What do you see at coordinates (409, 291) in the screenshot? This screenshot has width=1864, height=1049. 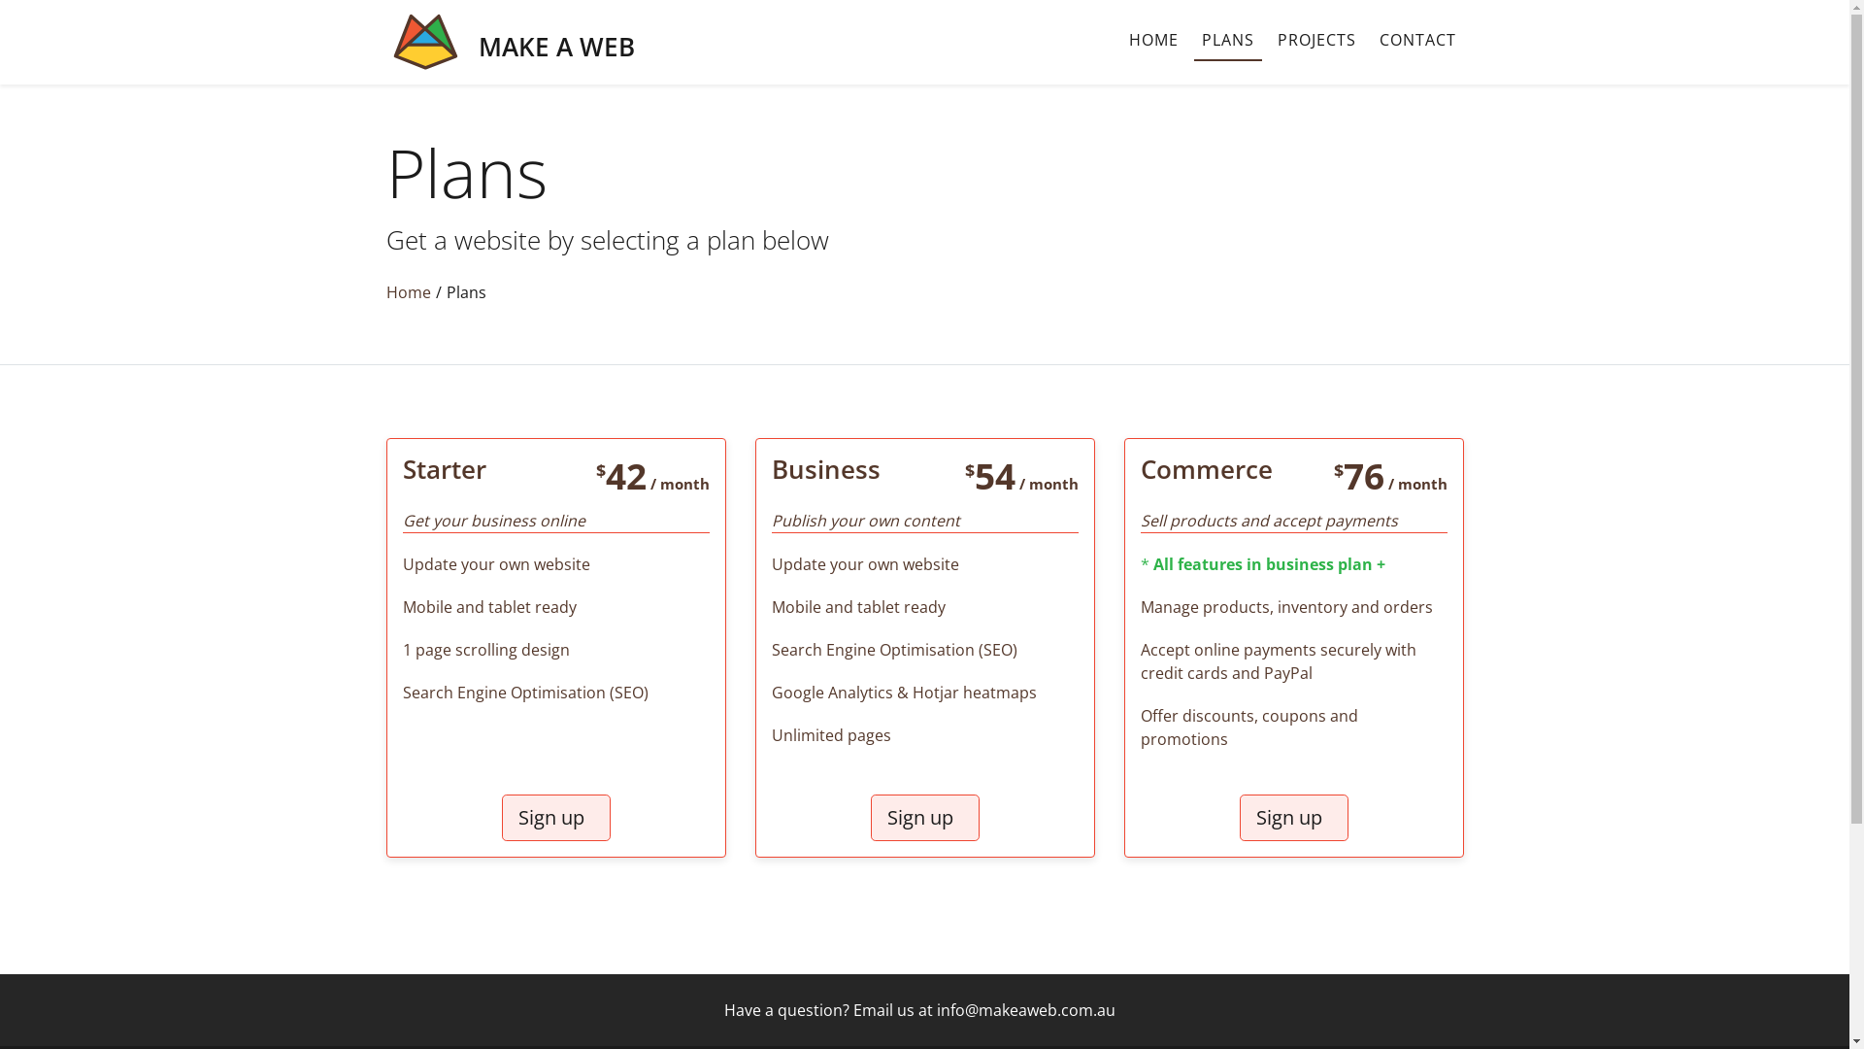 I see `Home` at bounding box center [409, 291].